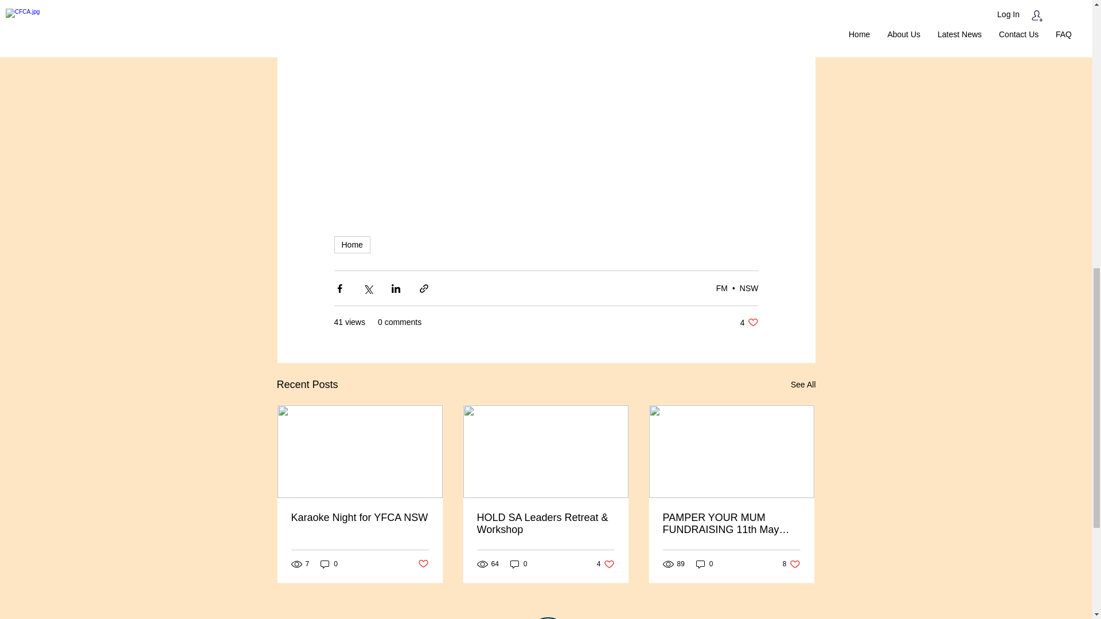  I want to click on See All, so click(360, 518).